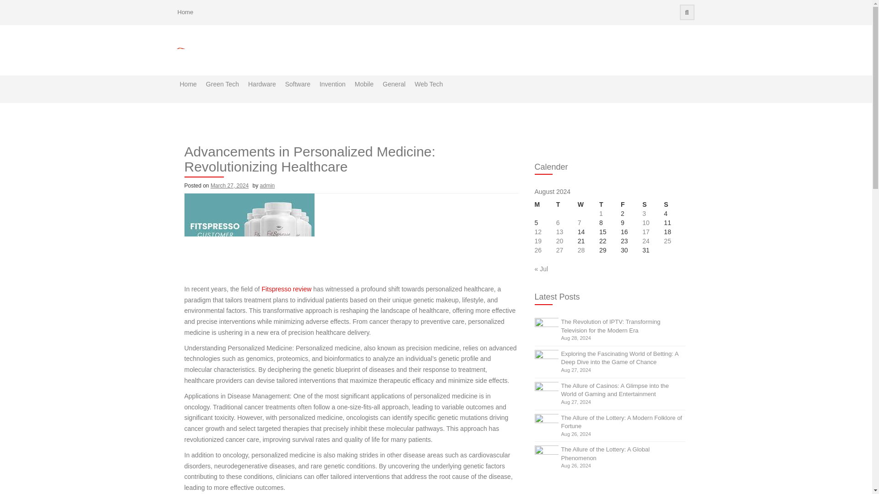 The width and height of the screenshot is (879, 494). What do you see at coordinates (423, 111) in the screenshot?
I see `Computer` at bounding box center [423, 111].